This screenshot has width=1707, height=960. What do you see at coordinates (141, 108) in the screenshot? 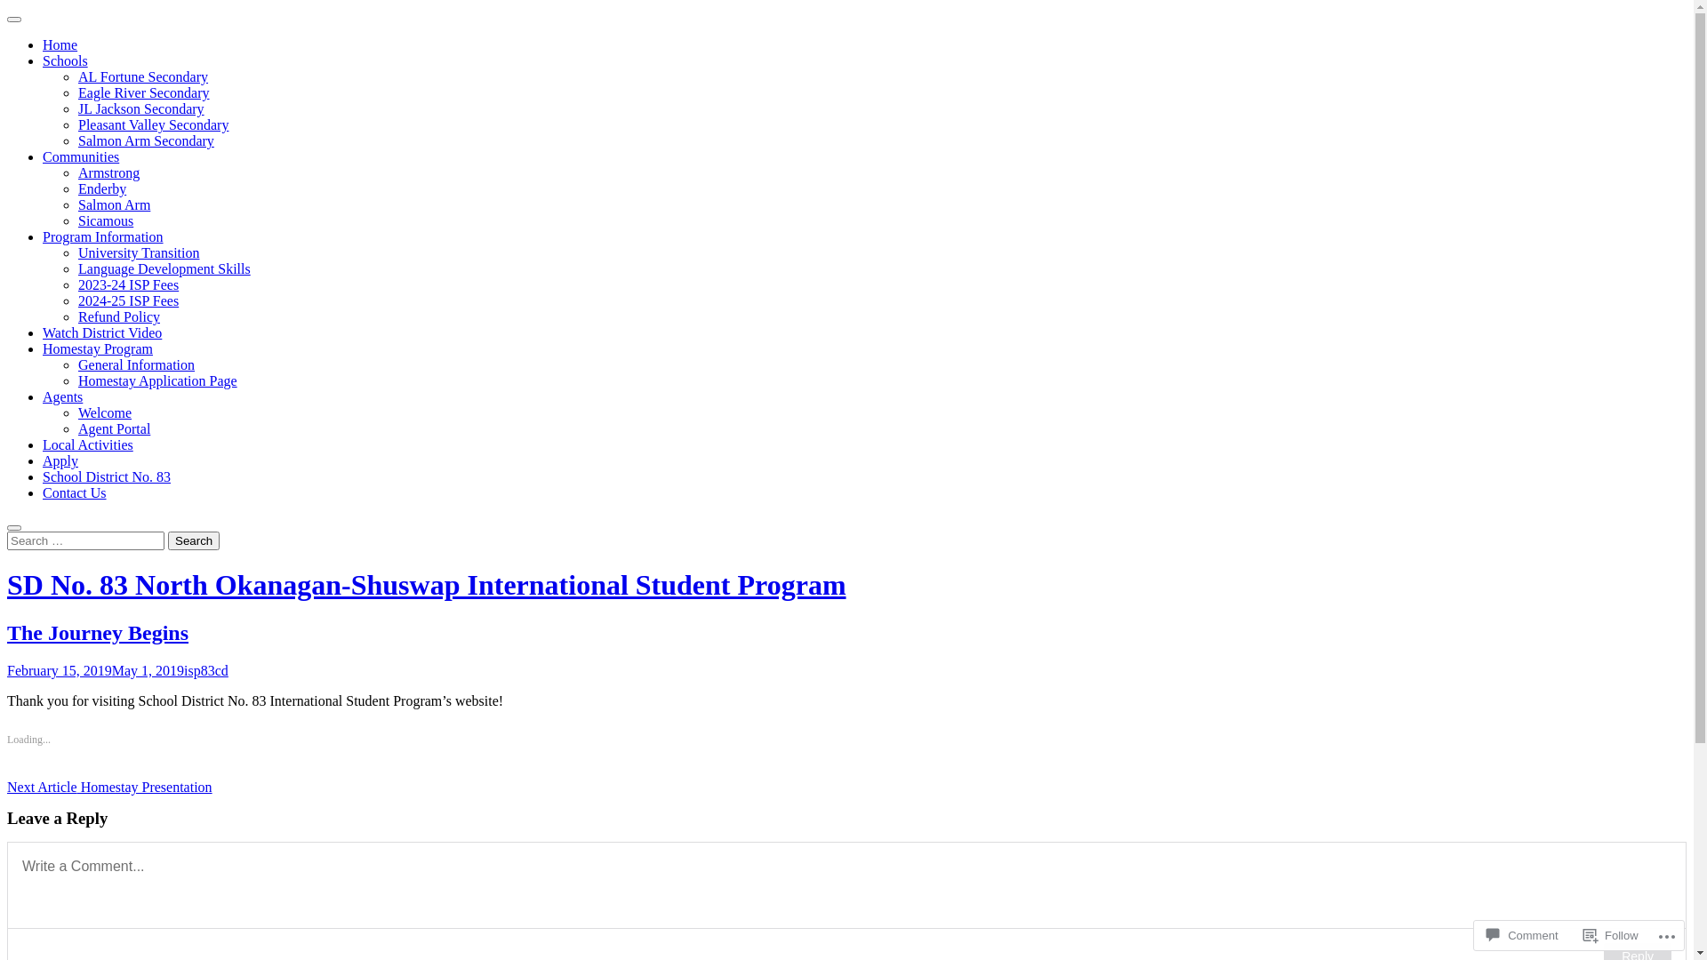
I see `JL Jackson Secondary` at bounding box center [141, 108].